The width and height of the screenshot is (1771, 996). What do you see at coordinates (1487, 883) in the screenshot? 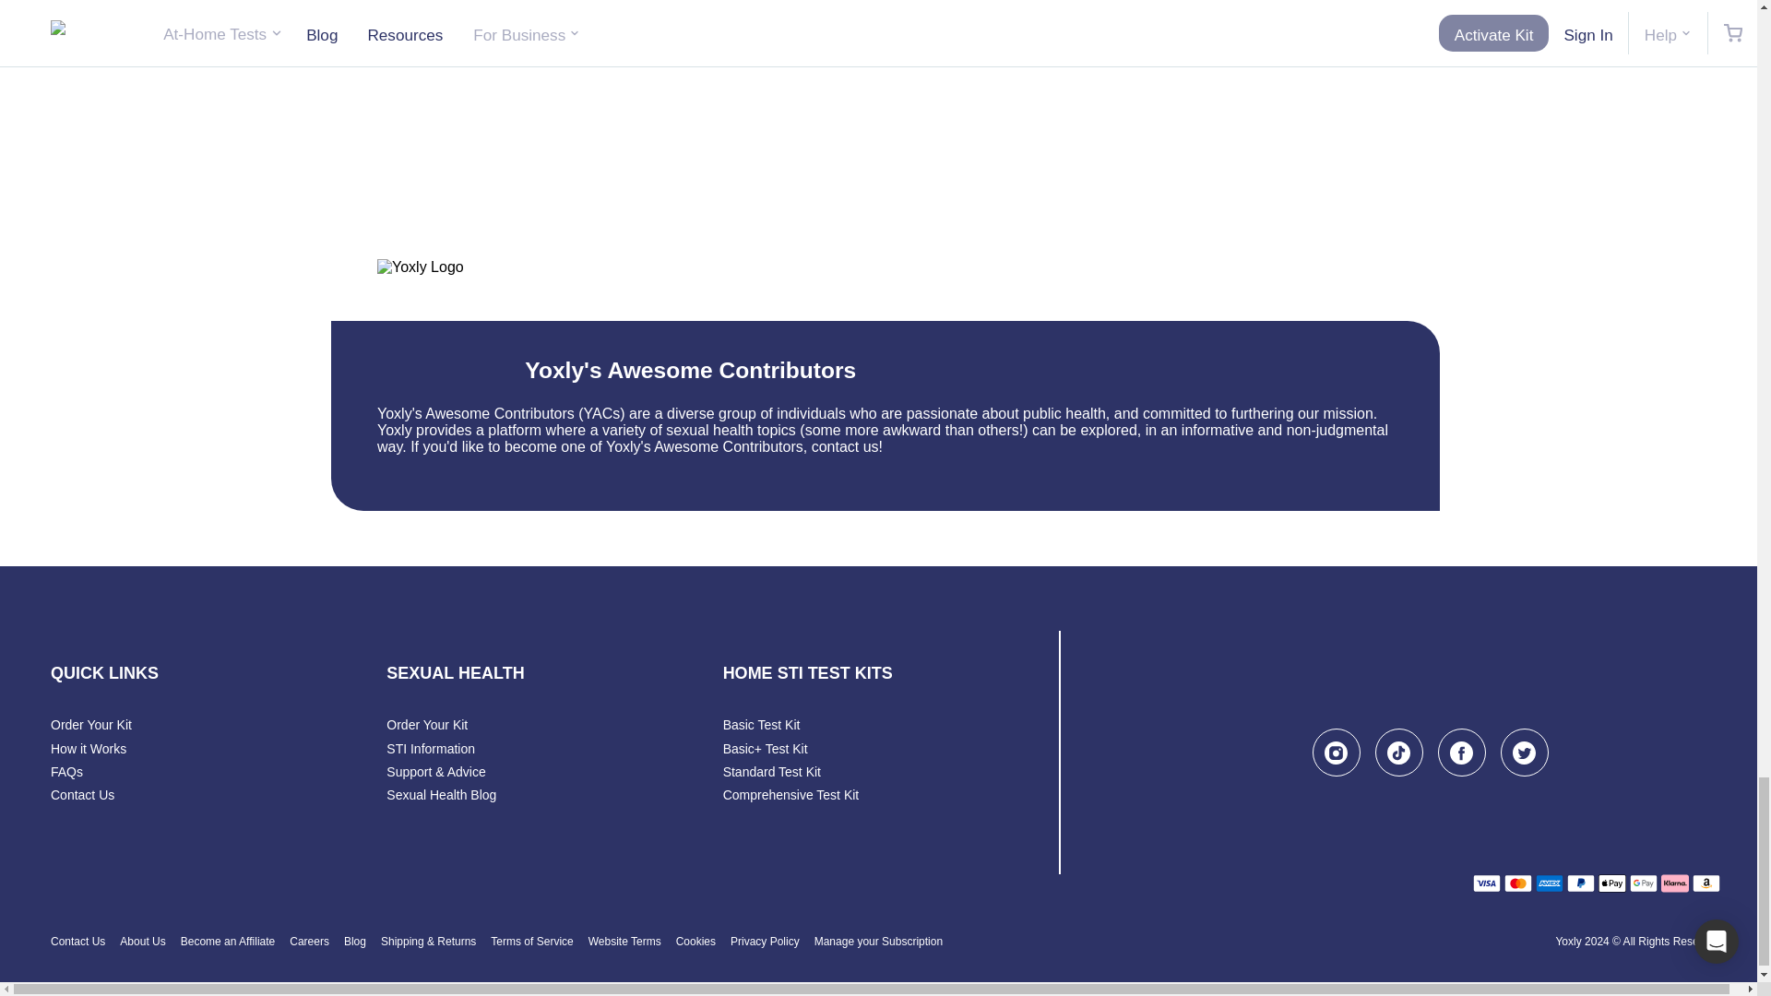
I see `Visa` at bounding box center [1487, 883].